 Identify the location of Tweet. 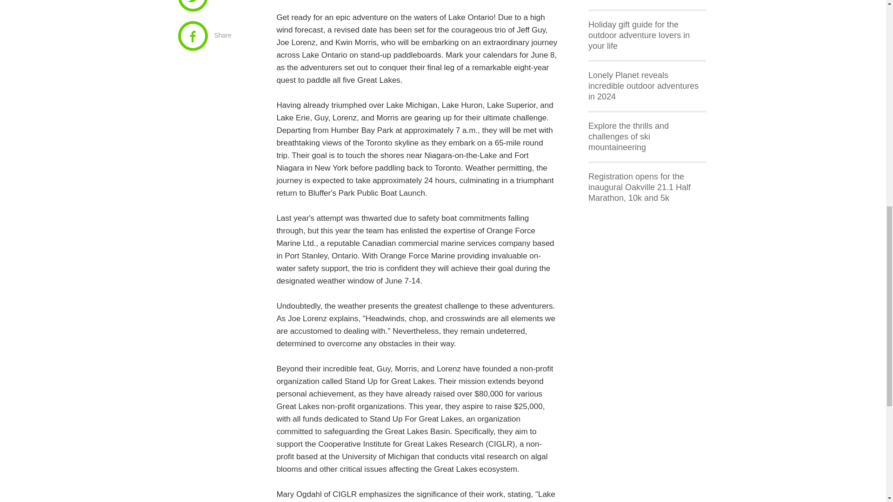
(220, 8).